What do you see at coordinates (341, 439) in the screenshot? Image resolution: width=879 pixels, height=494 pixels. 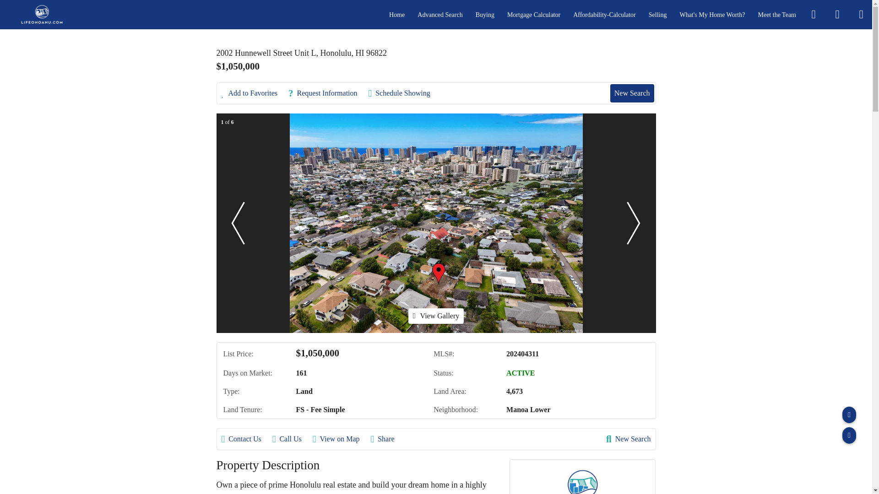 I see `View on Map` at bounding box center [341, 439].